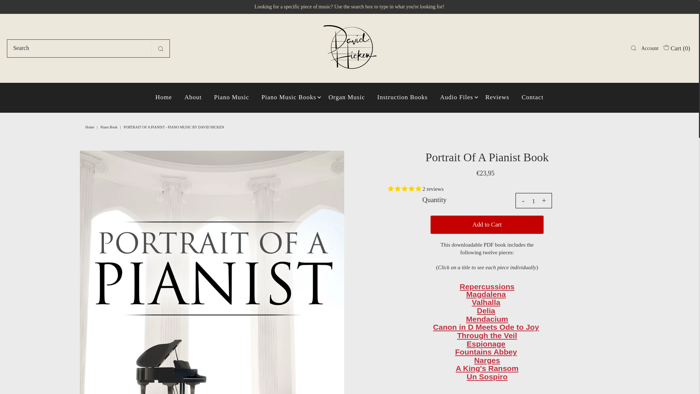  Describe the element at coordinates (90, 127) in the screenshot. I see `Home` at that location.